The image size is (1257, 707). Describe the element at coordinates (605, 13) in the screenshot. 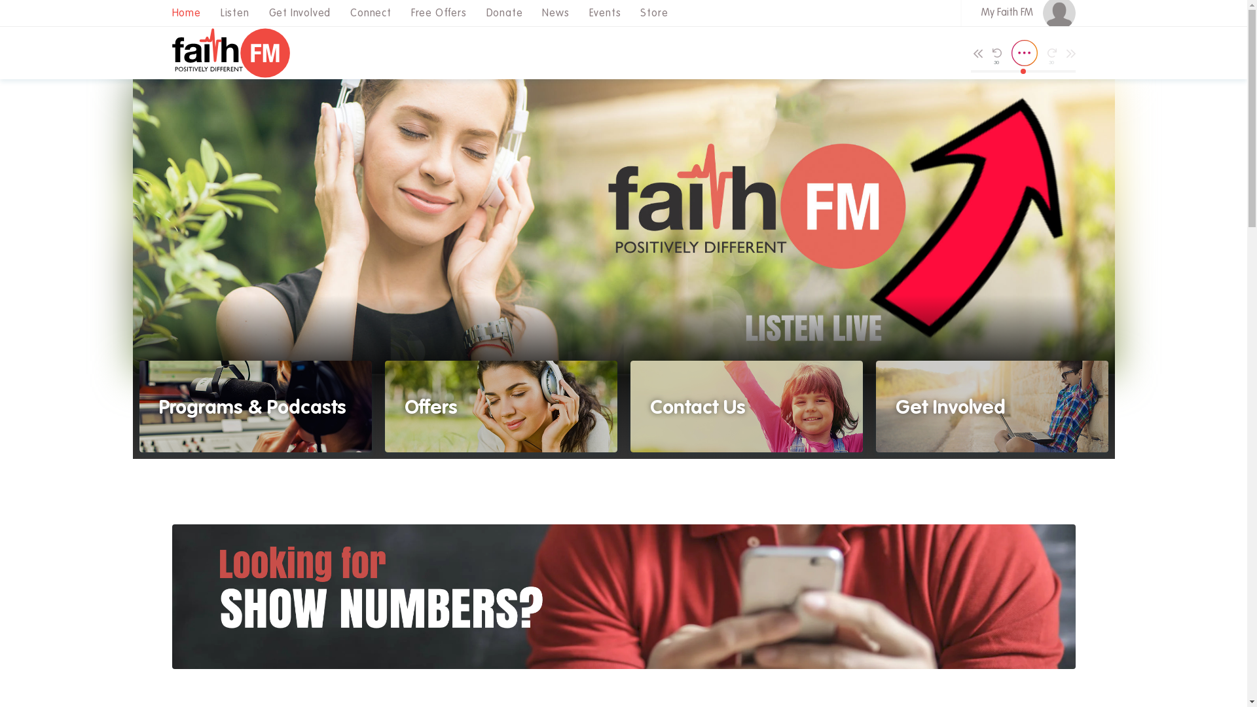

I see `Events` at that location.